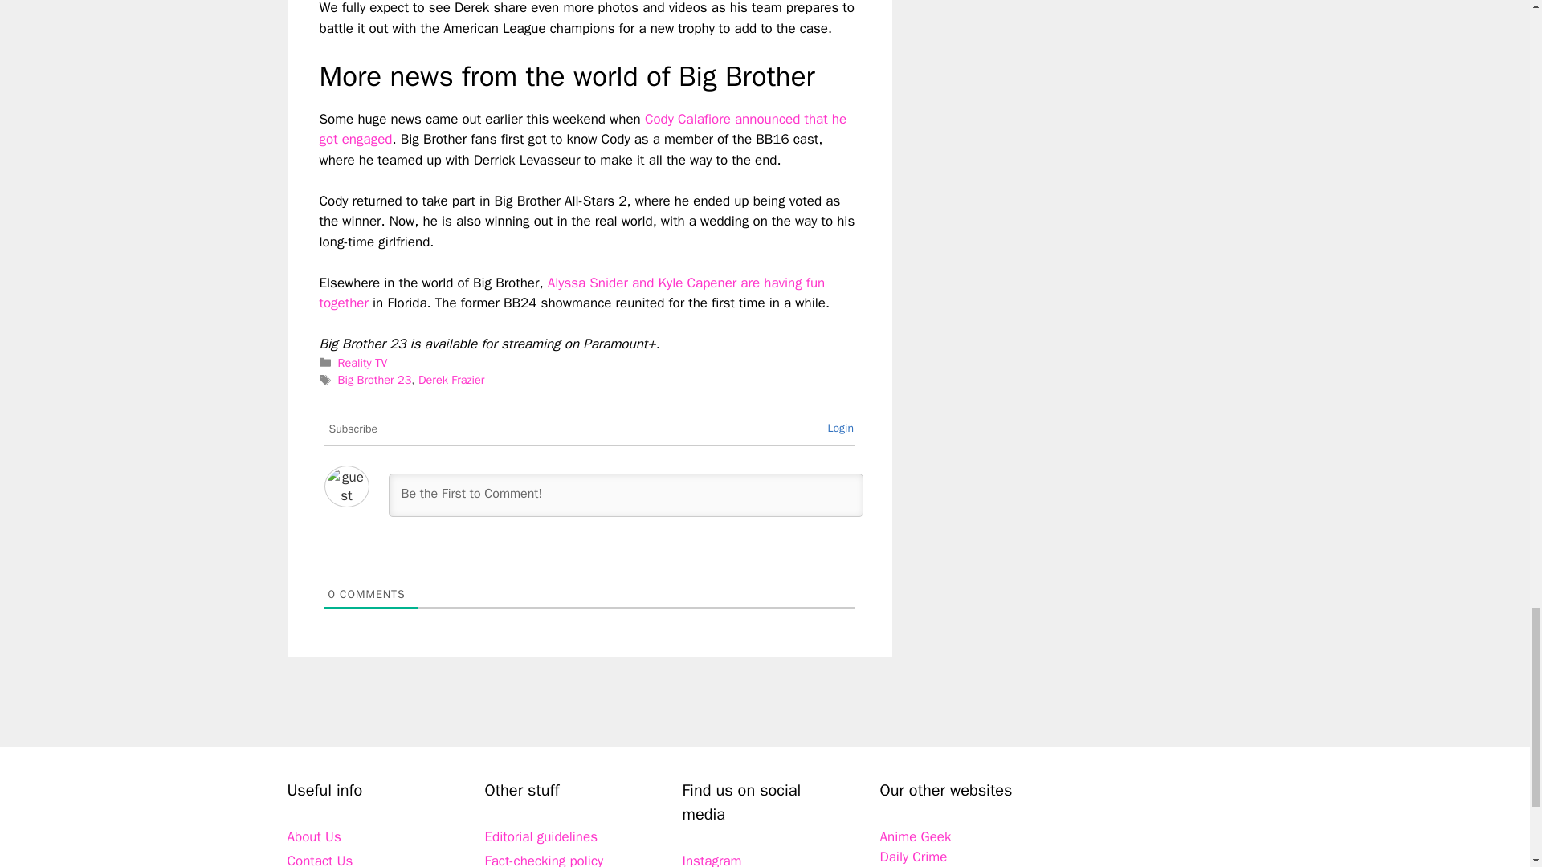  What do you see at coordinates (572, 293) in the screenshot?
I see `Alyssa Snider and Kyle Capener are having fun together` at bounding box center [572, 293].